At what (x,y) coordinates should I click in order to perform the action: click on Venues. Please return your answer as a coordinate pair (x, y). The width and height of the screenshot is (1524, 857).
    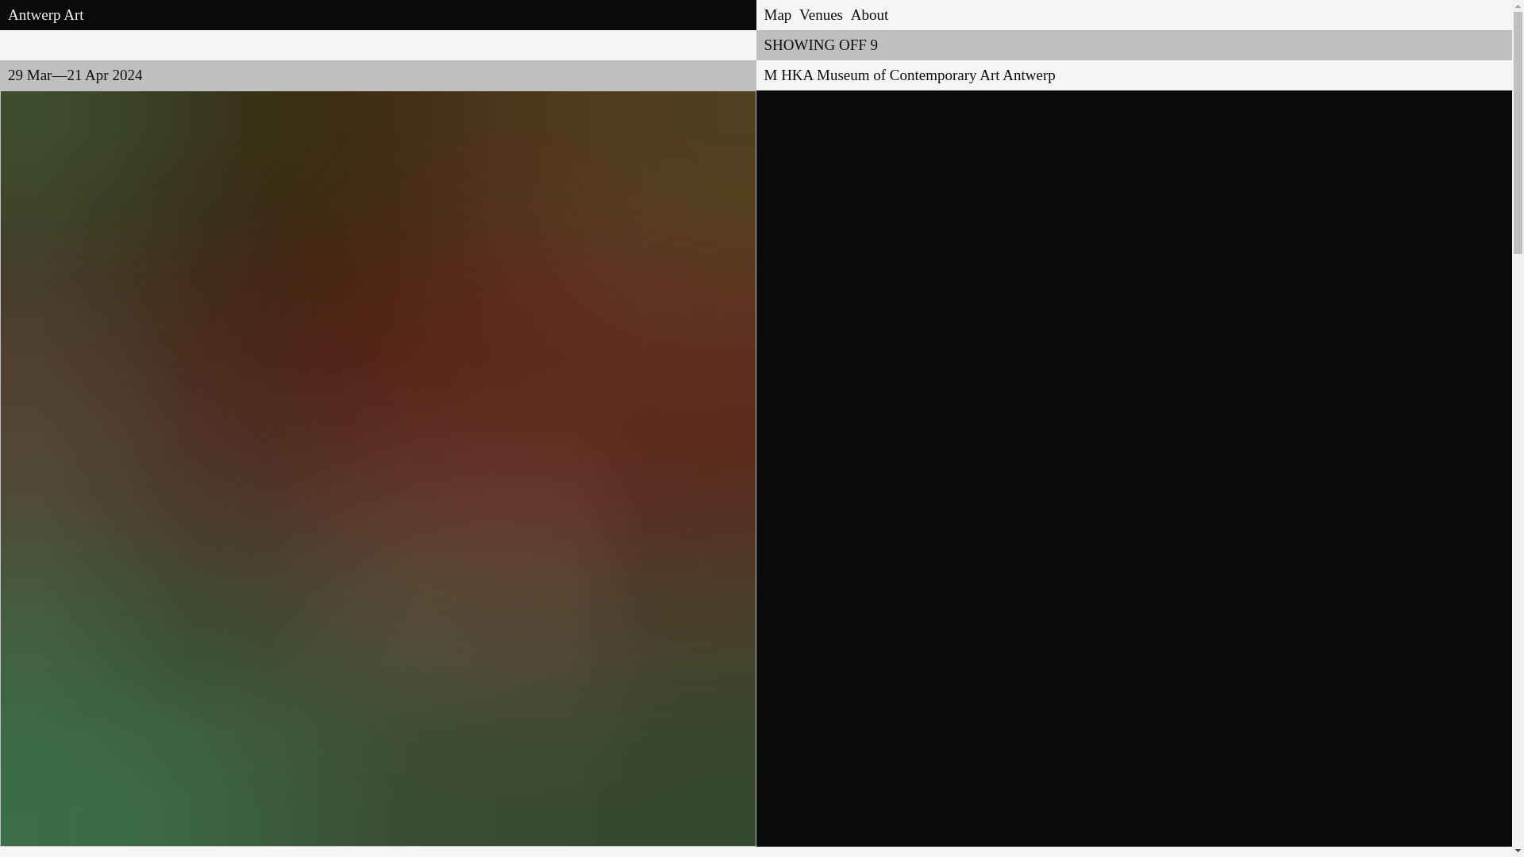
    Looking at the image, I should click on (821, 14).